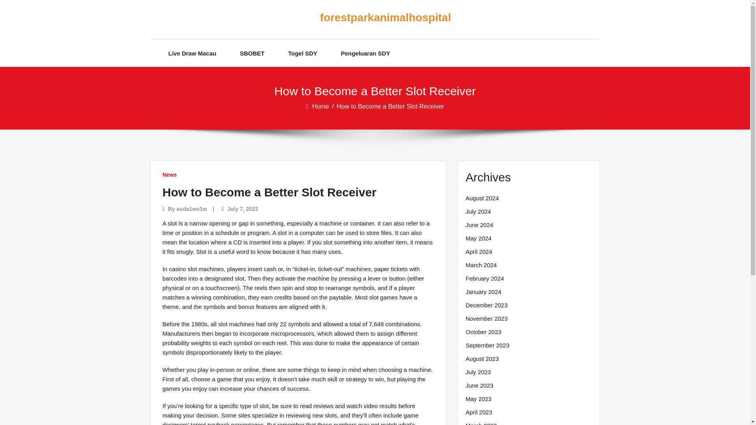  Describe the element at coordinates (302, 53) in the screenshot. I see `Togel SDY` at that location.